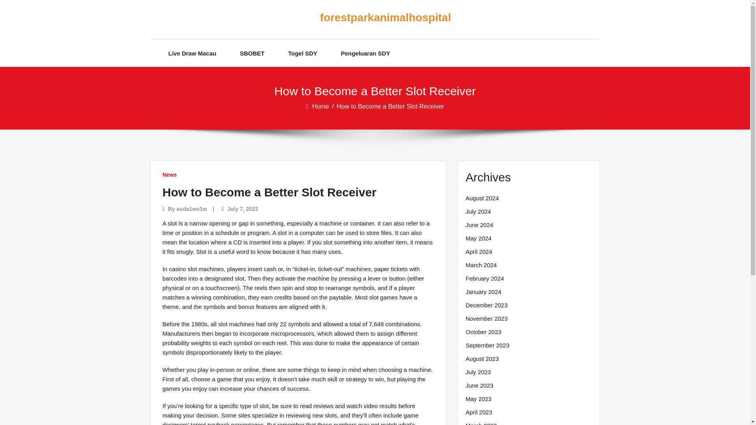  Describe the element at coordinates (302, 53) in the screenshot. I see `Togel SDY` at that location.